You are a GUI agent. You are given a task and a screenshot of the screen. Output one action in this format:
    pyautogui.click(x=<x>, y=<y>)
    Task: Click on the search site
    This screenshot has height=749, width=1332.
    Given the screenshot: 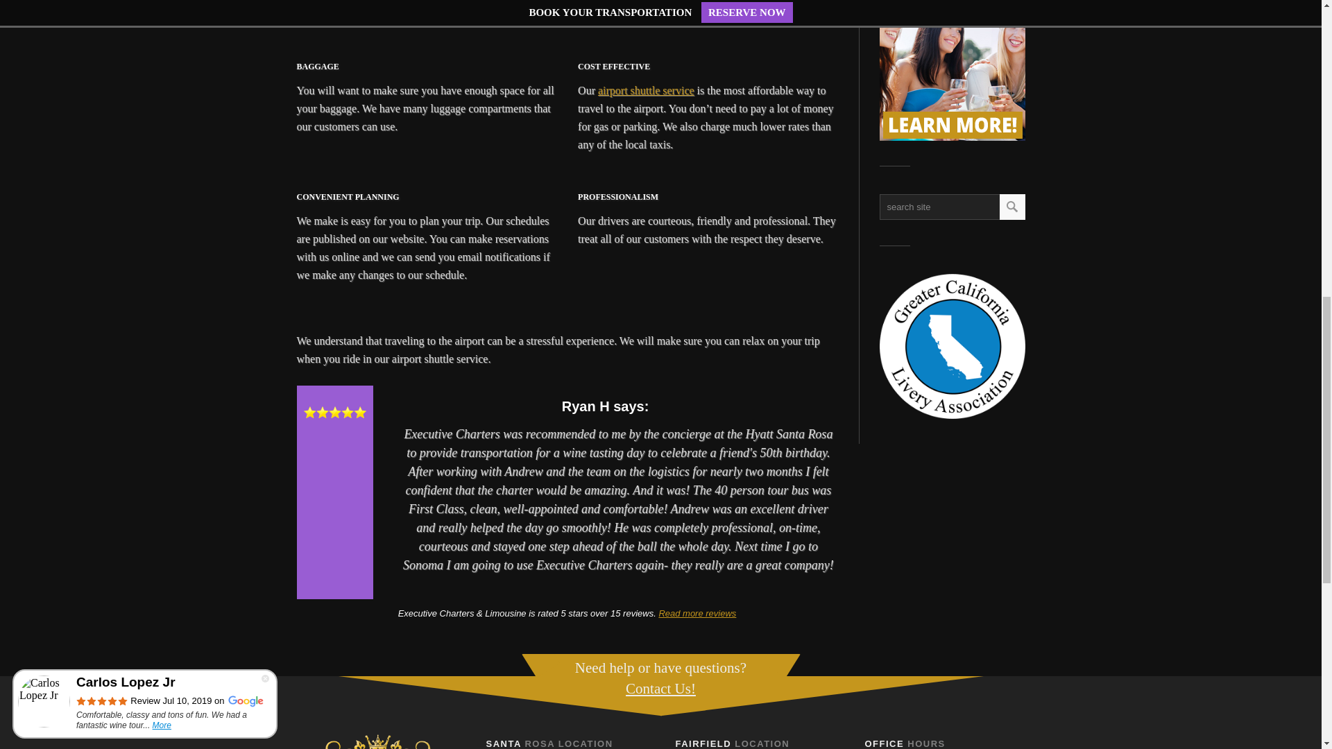 What is the action you would take?
    pyautogui.click(x=964, y=207)
    